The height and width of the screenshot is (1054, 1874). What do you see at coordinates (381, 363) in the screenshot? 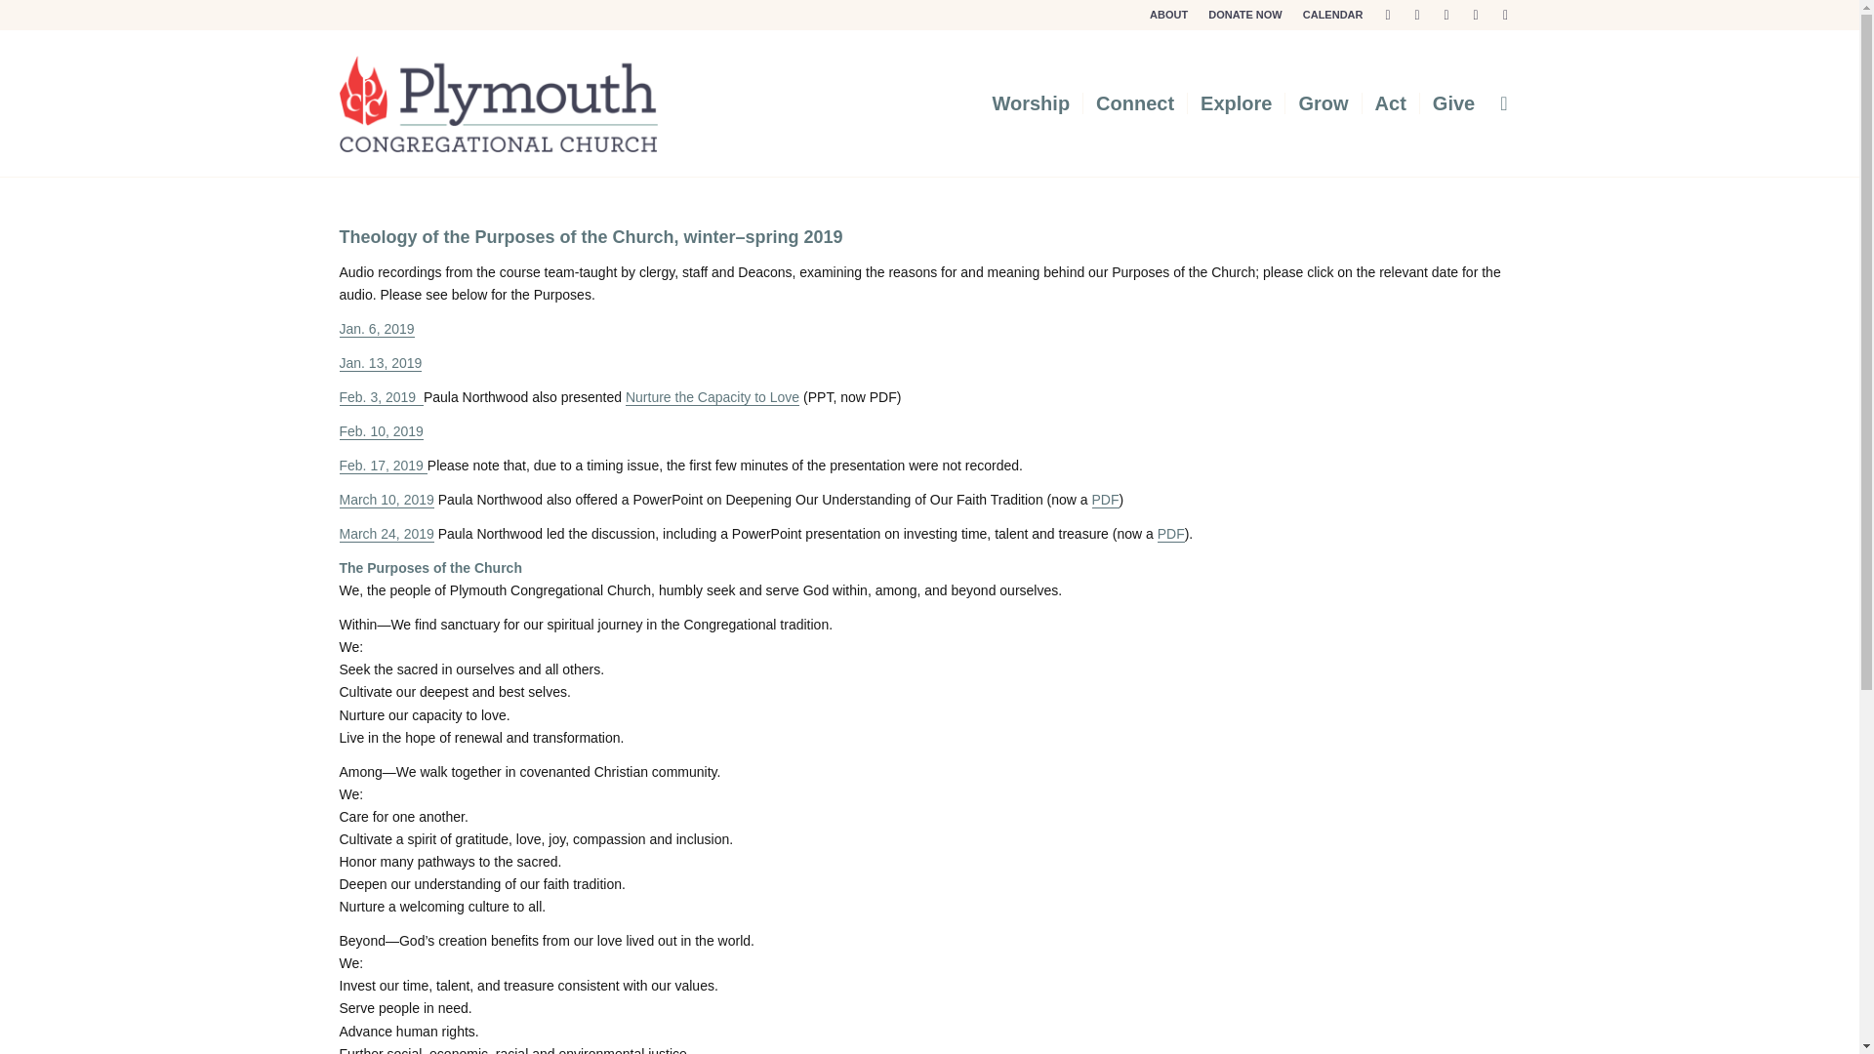
I see `Jan. 13, 2019` at bounding box center [381, 363].